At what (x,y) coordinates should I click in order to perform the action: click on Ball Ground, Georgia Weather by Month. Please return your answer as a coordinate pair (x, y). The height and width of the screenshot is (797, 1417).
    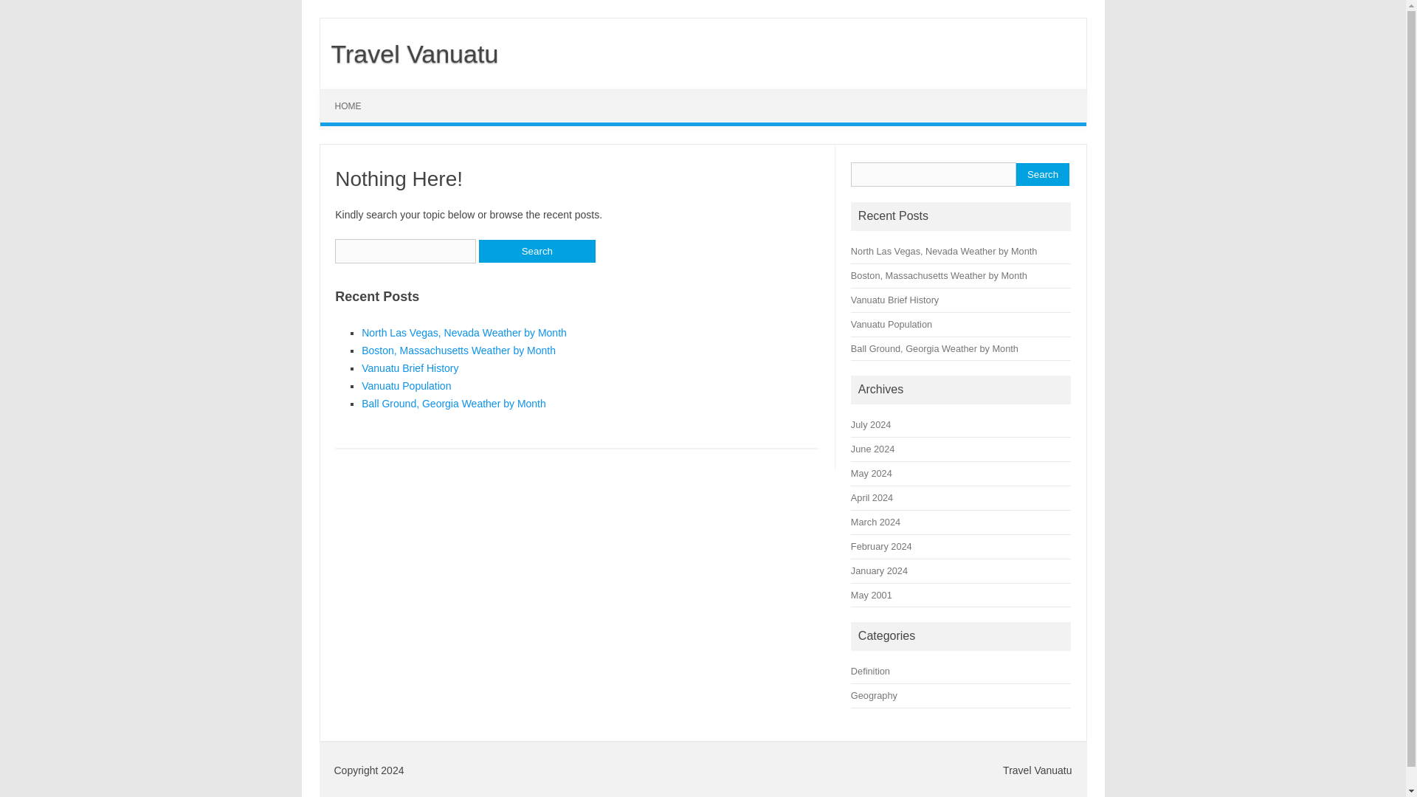
    Looking at the image, I should click on (934, 348).